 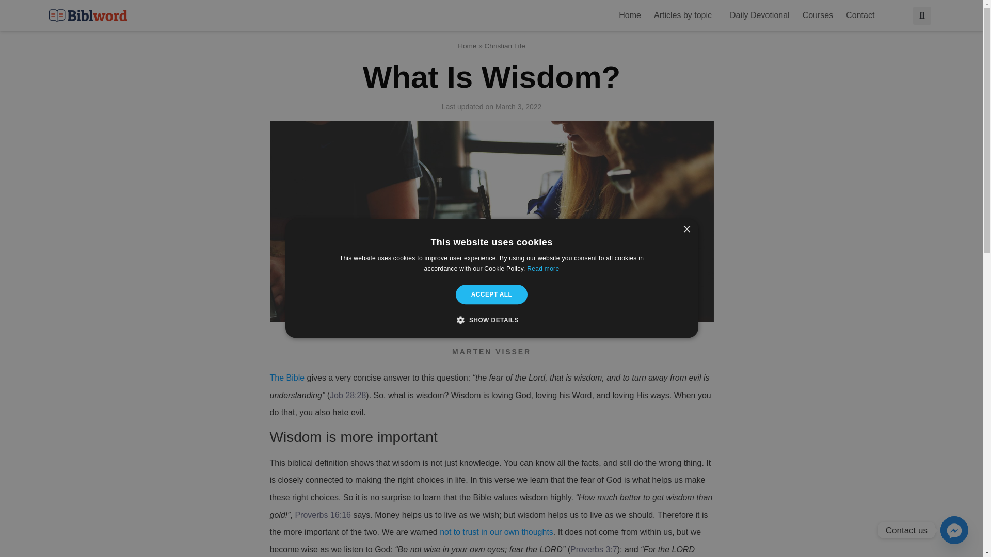 What do you see at coordinates (630, 15) in the screenshot?
I see `Home` at bounding box center [630, 15].